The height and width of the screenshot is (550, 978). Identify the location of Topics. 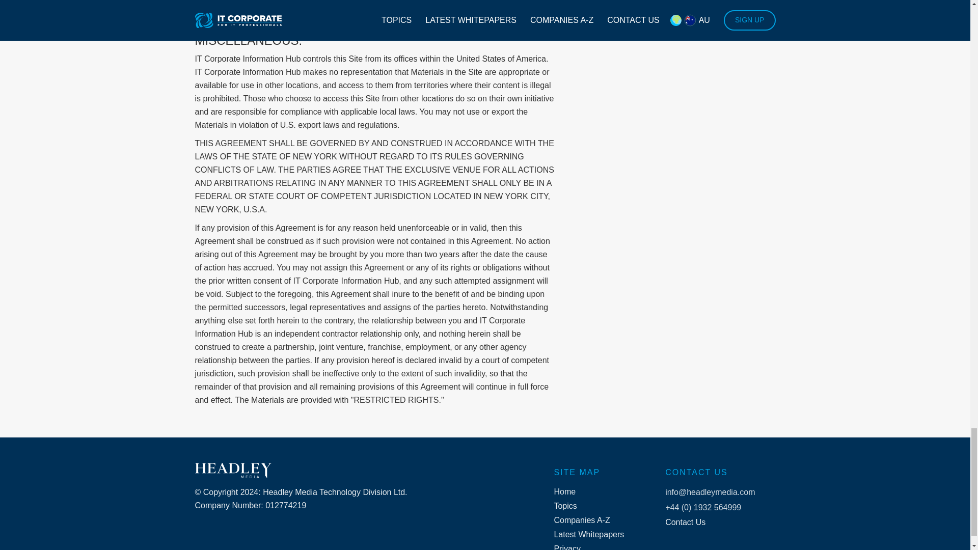
(589, 506).